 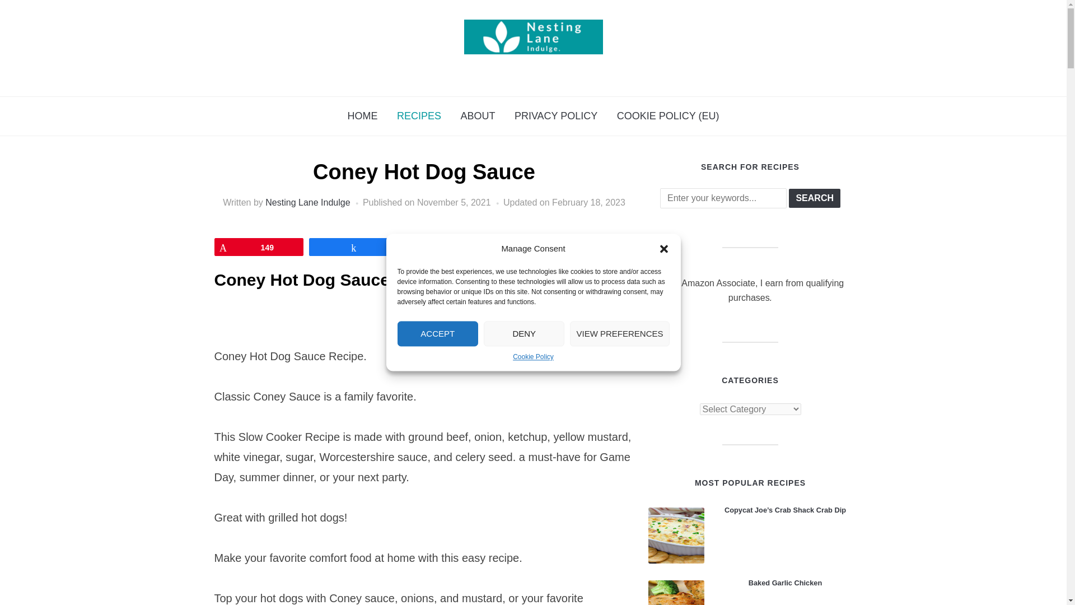 What do you see at coordinates (363, 116) in the screenshot?
I see `HOME` at bounding box center [363, 116].